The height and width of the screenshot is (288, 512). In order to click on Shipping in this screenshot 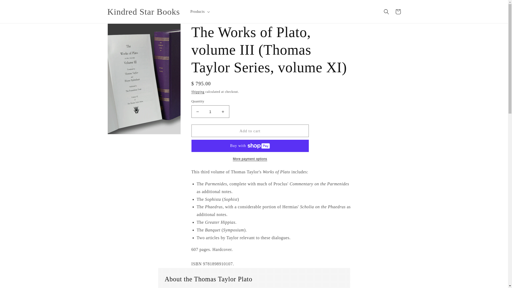, I will do `click(198, 92)`.